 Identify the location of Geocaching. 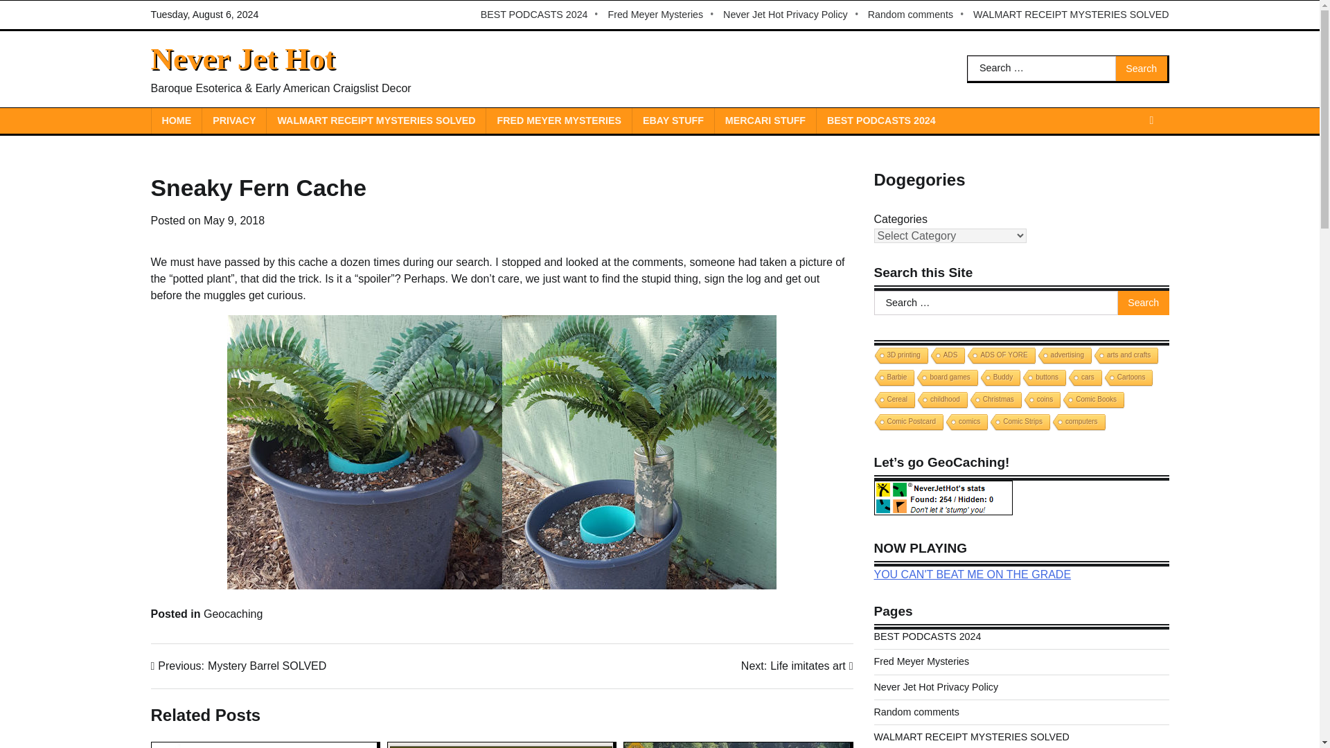
(233, 614).